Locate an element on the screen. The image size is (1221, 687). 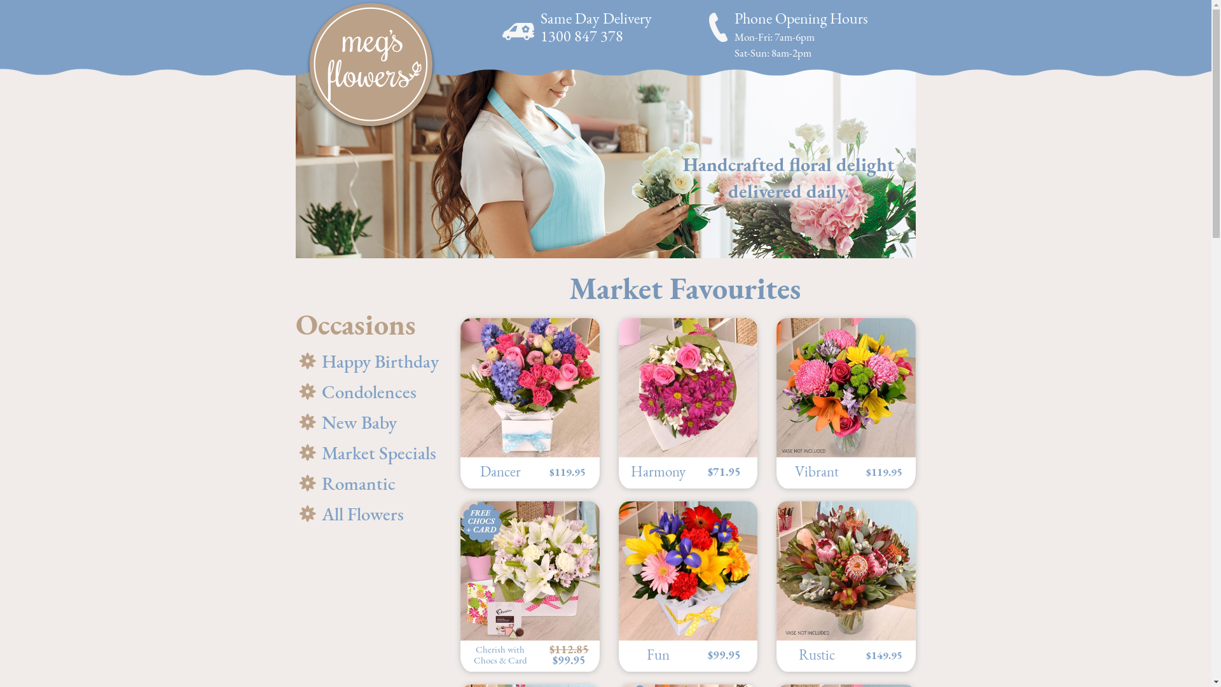
Handcrafted floral delight delivered daily. is located at coordinates (605, 163).